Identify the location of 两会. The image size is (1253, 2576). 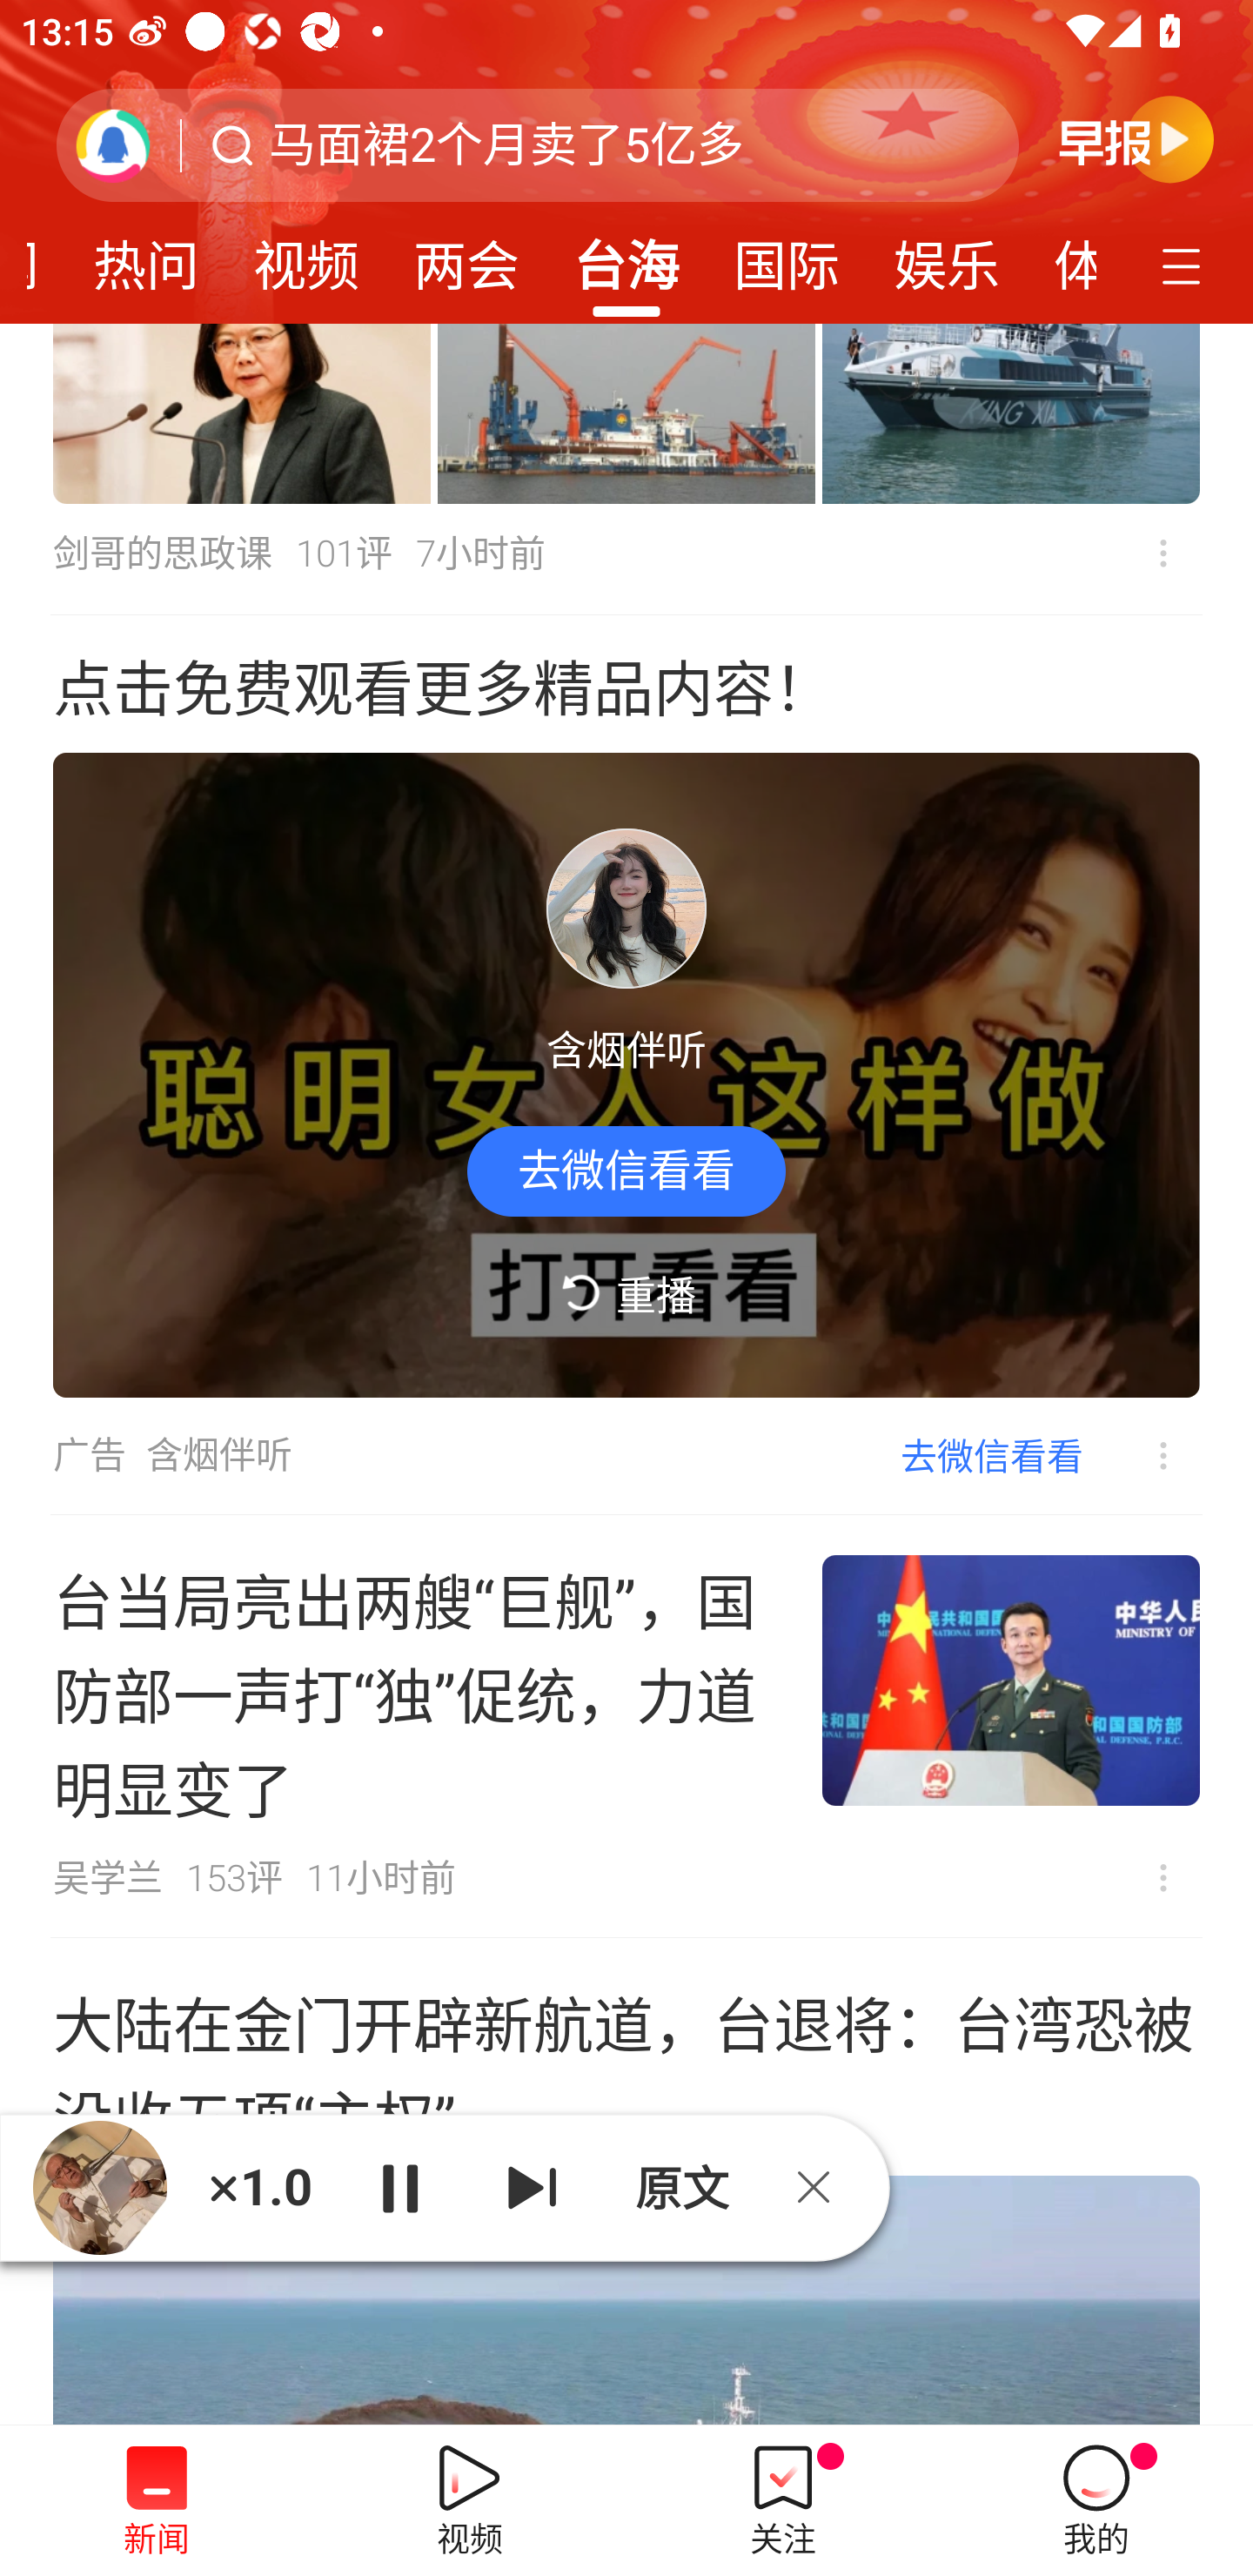
(466, 256).